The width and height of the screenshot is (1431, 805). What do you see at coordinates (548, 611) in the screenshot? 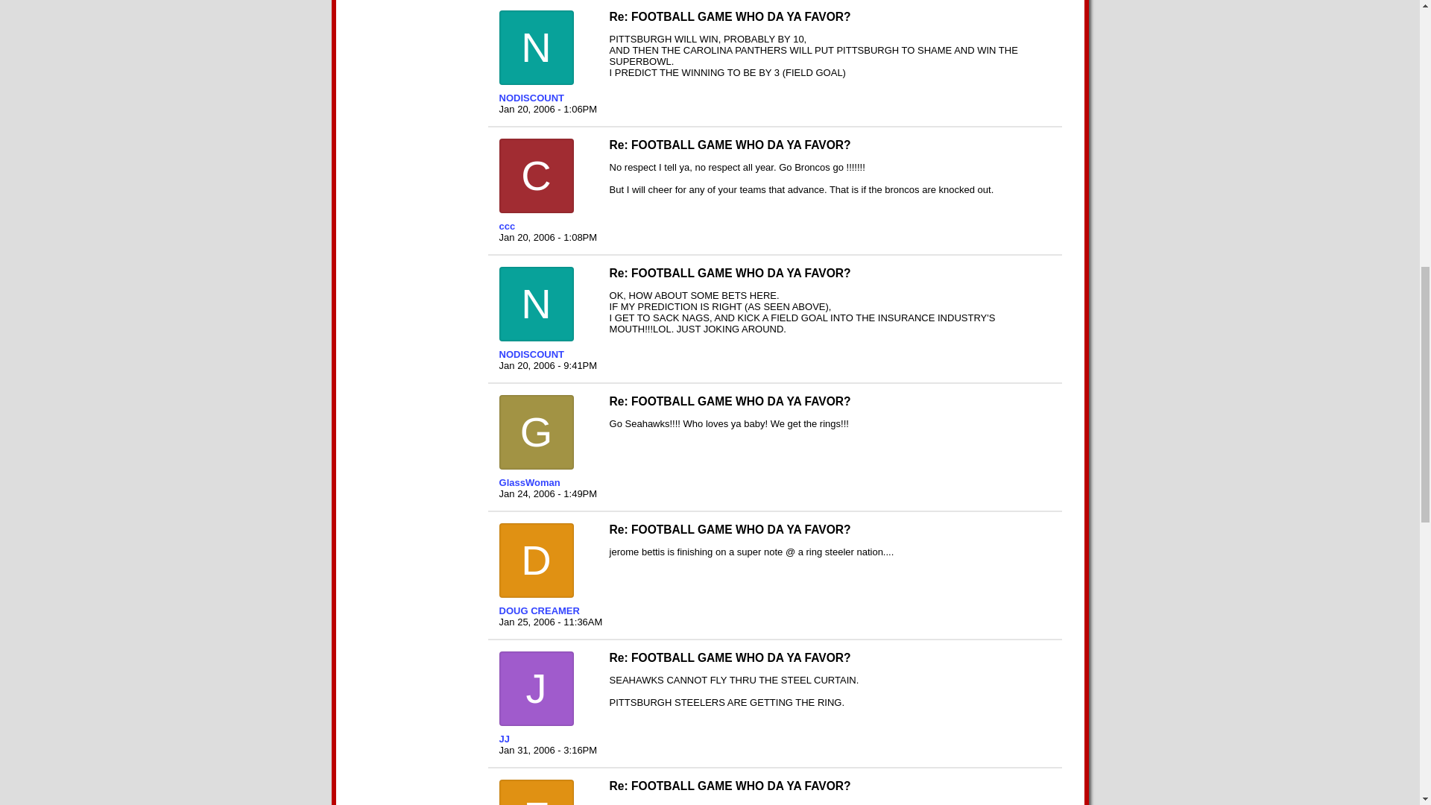
I see `DOUG CREAMER` at bounding box center [548, 611].